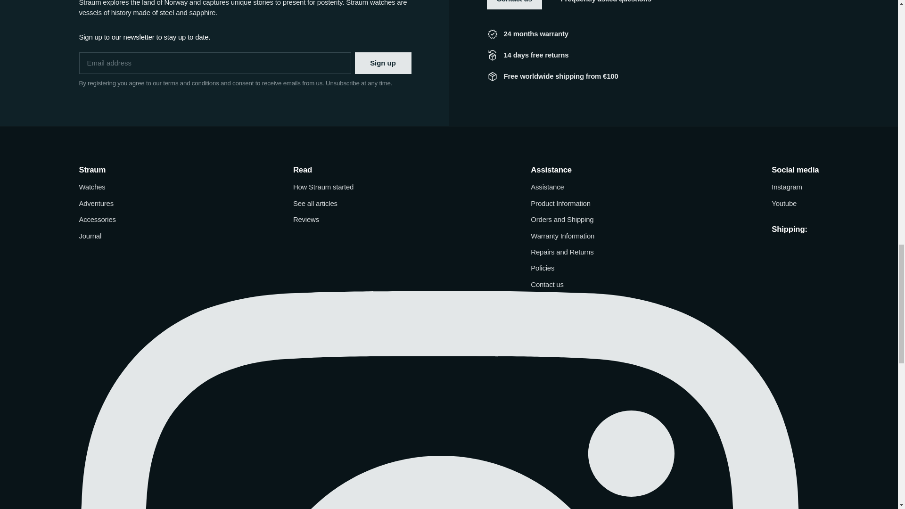 The width and height of the screenshot is (905, 509). What do you see at coordinates (606, 5) in the screenshot?
I see `Frequently asked questions` at bounding box center [606, 5].